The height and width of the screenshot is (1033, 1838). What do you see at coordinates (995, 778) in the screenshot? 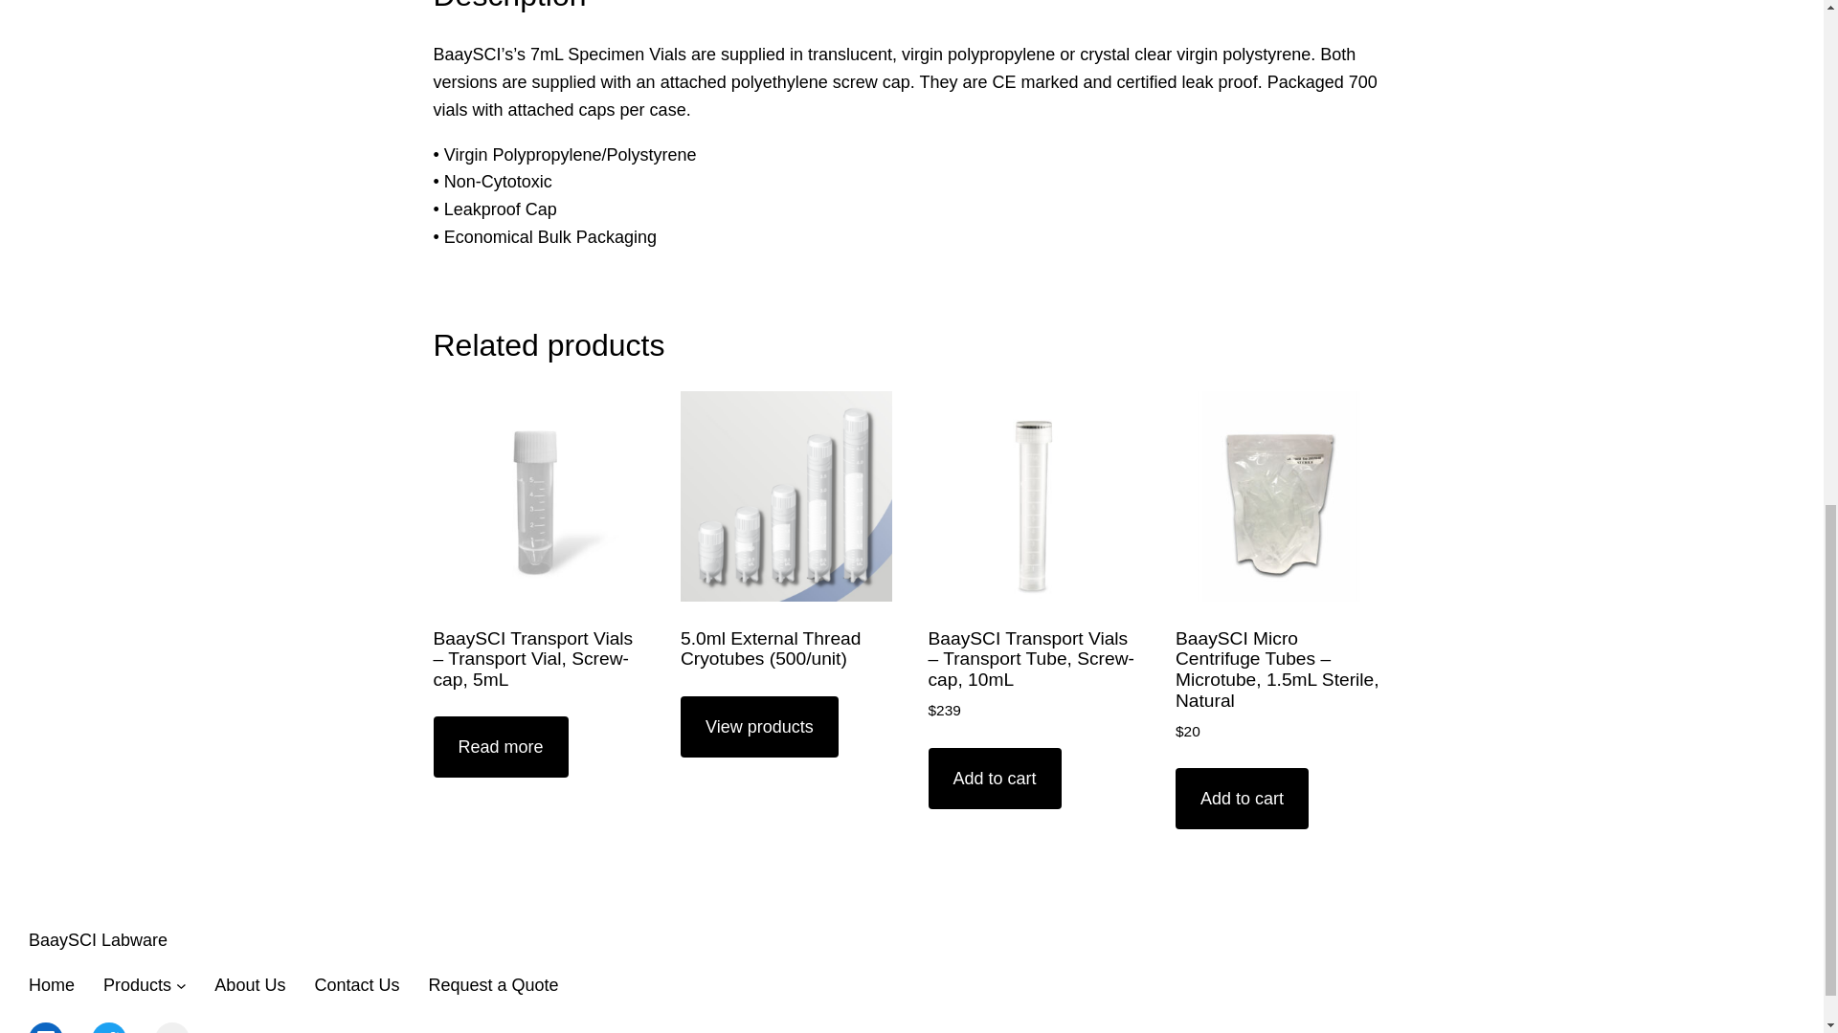
I see `Add to cart` at bounding box center [995, 778].